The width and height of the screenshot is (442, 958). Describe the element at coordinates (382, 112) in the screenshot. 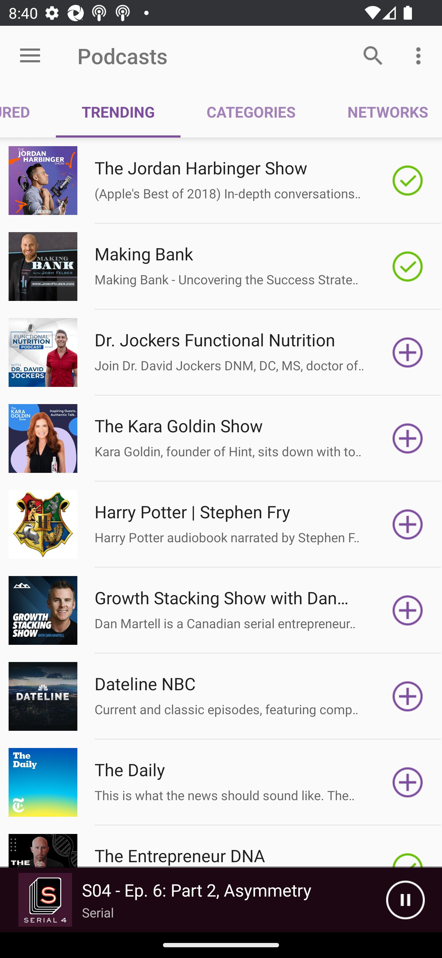

I see `NETWORKS` at that location.